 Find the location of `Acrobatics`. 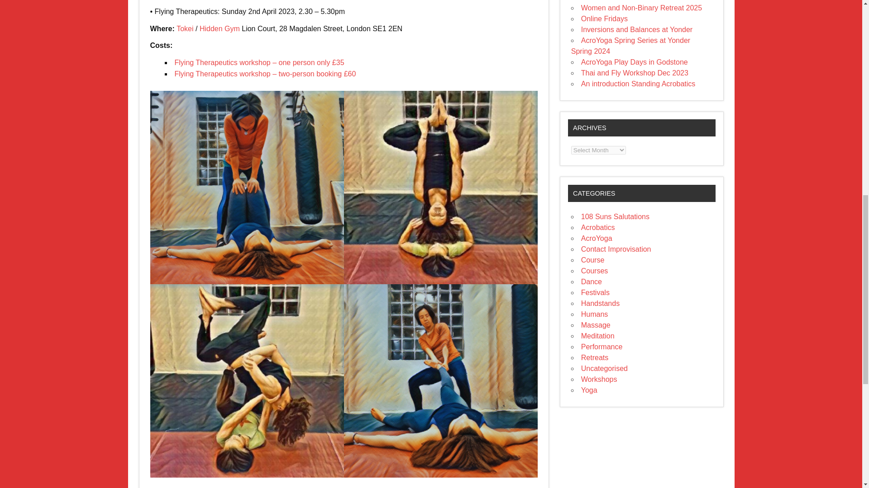

Acrobatics is located at coordinates (598, 227).